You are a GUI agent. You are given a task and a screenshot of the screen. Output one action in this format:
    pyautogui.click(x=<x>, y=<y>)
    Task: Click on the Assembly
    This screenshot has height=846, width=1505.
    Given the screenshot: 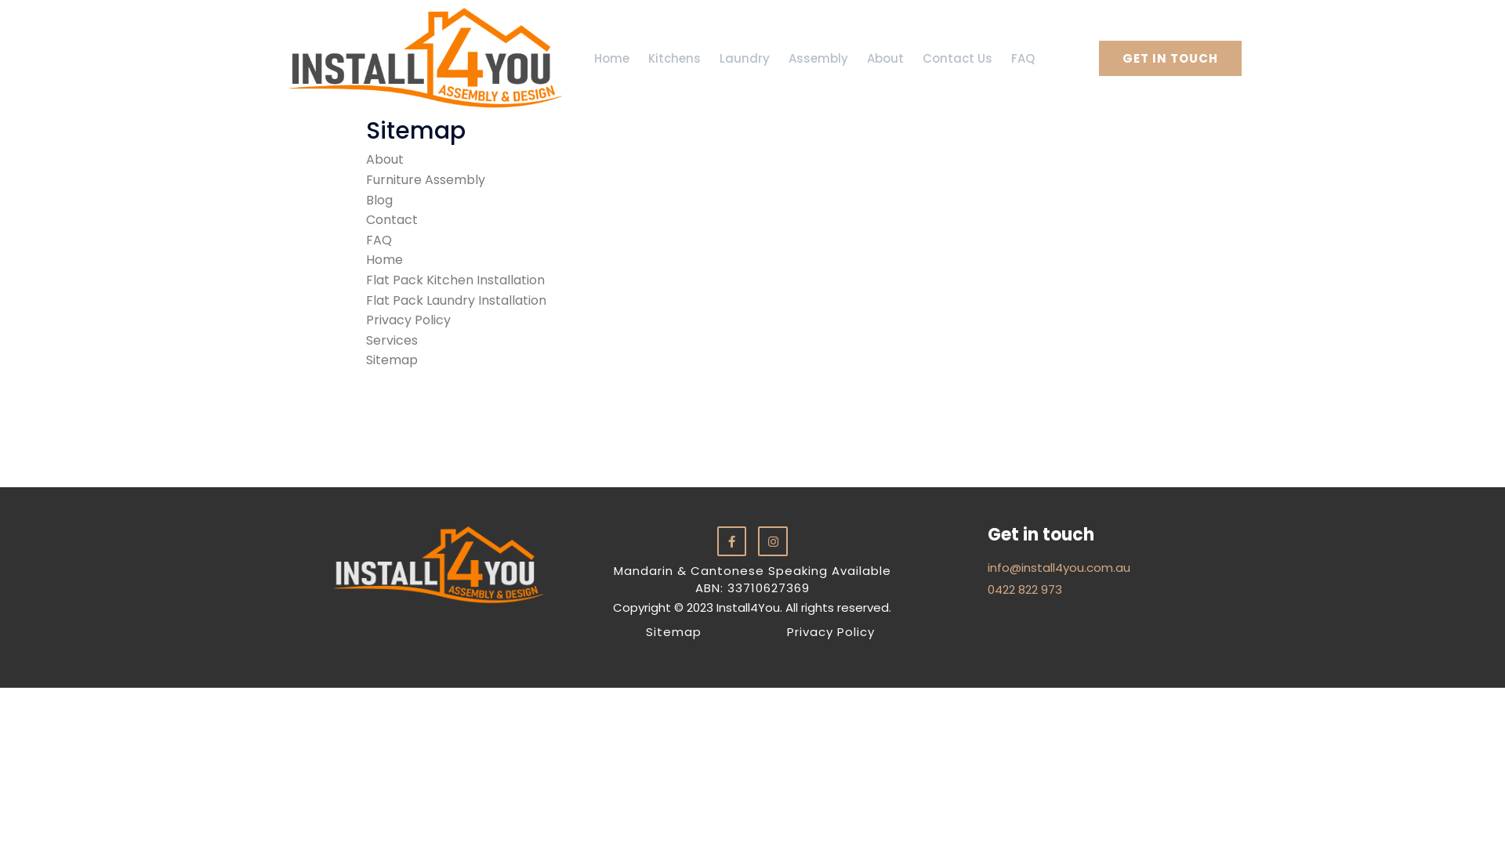 What is the action you would take?
    pyautogui.click(x=818, y=58)
    